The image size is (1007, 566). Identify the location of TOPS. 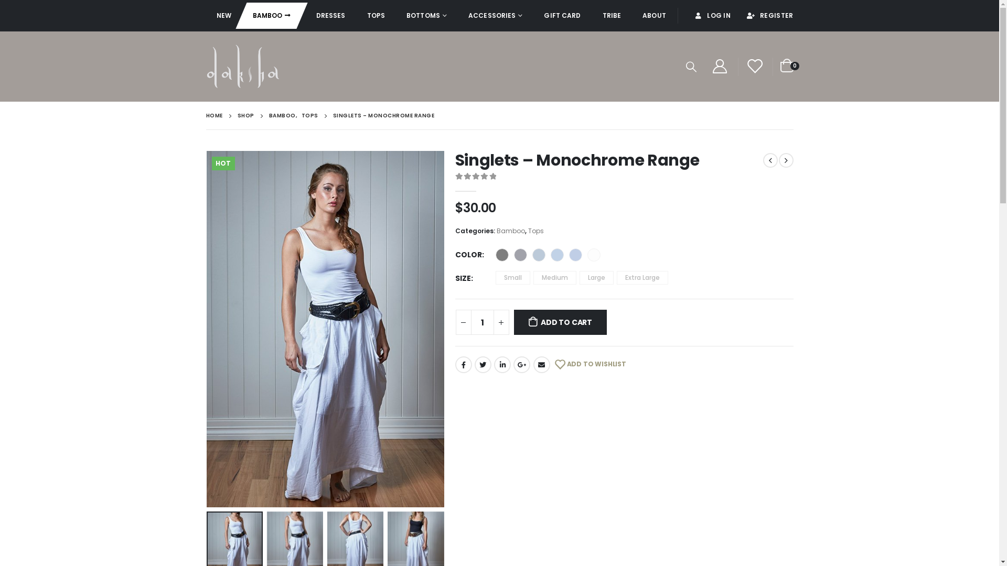
(309, 116).